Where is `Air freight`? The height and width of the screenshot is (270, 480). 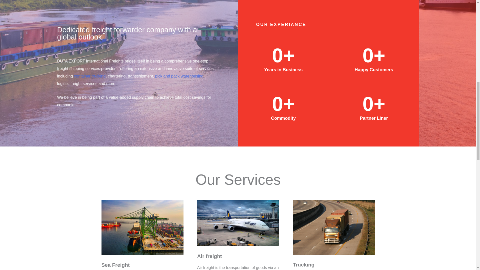 Air freight is located at coordinates (209, 256).